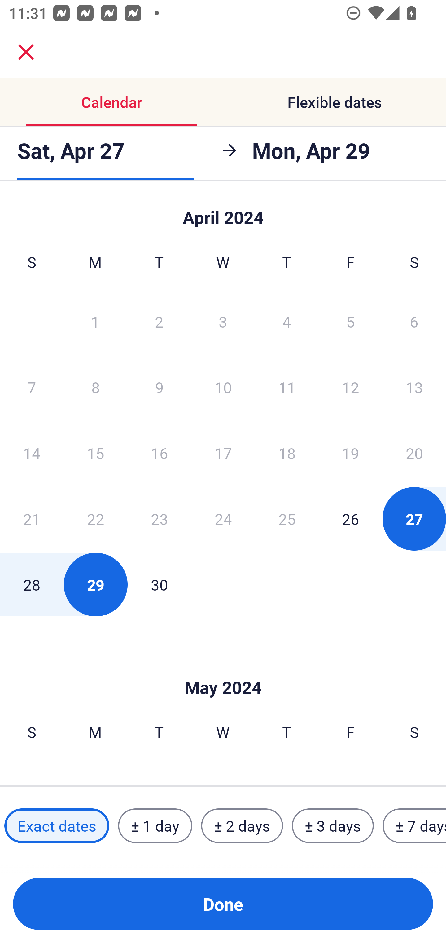 The height and width of the screenshot is (943, 446). Describe the element at coordinates (223, 387) in the screenshot. I see `10 Wednesday, April 10, 2024` at that location.